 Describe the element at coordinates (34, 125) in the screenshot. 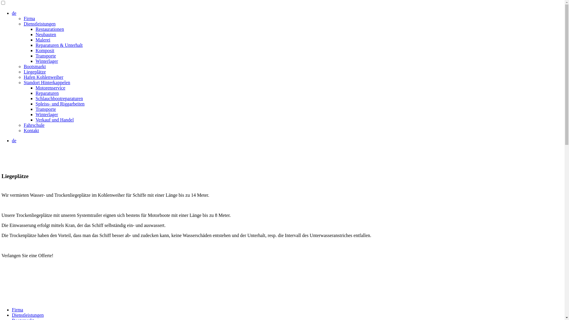

I see `Fahrschule` at that location.